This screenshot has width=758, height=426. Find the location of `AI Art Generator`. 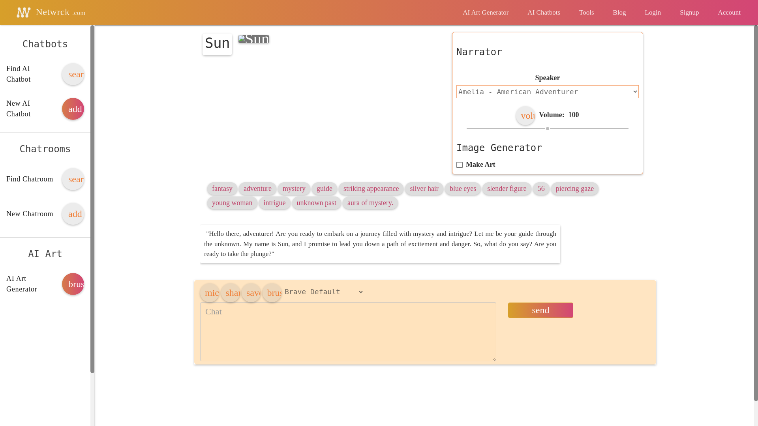

AI Art Generator is located at coordinates (486, 13).